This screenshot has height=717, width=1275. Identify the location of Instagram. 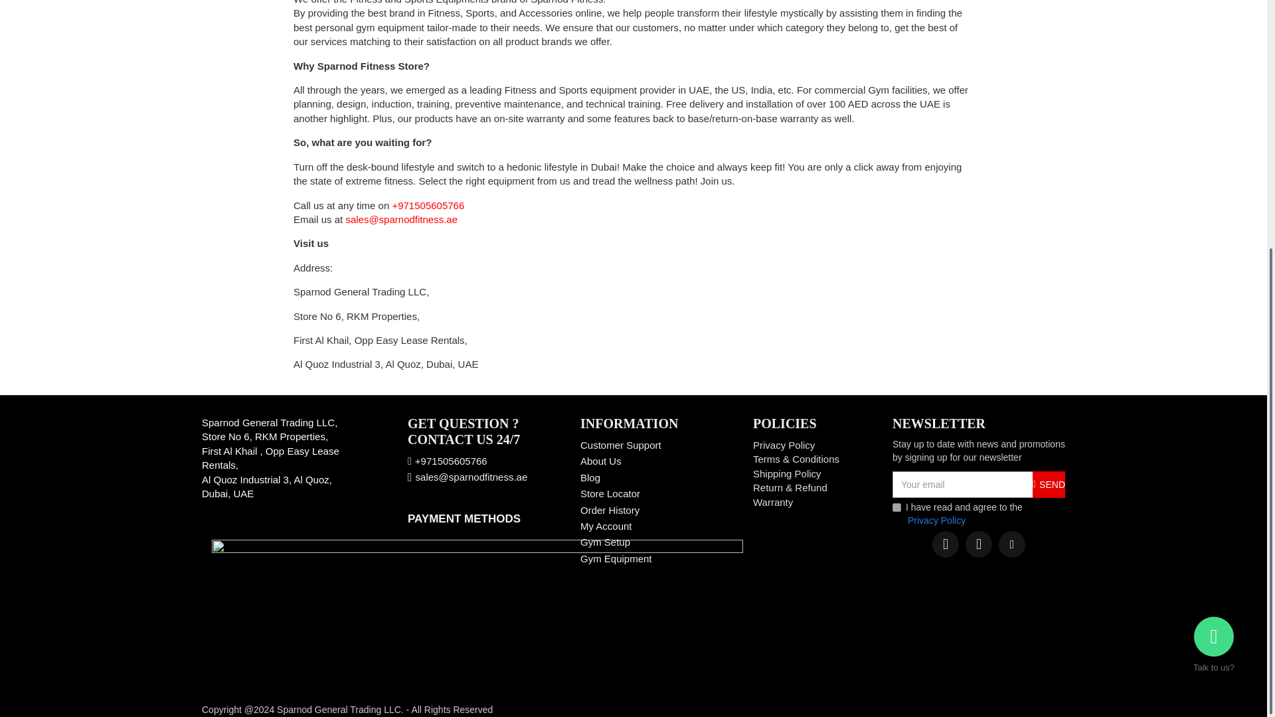
(1011, 544).